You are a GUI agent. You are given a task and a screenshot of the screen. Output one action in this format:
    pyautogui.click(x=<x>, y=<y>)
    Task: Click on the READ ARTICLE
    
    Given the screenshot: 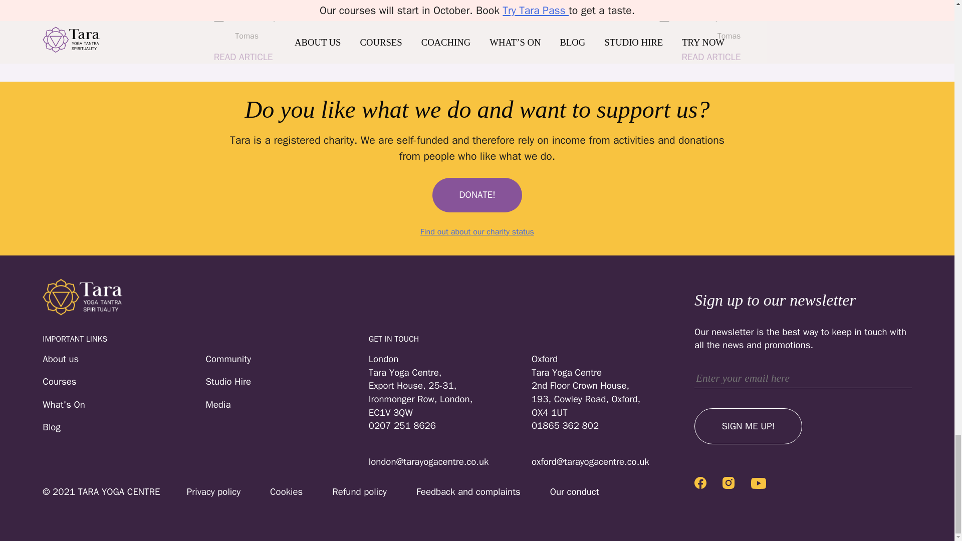 What is the action you would take?
    pyautogui.click(x=615, y=57)
    